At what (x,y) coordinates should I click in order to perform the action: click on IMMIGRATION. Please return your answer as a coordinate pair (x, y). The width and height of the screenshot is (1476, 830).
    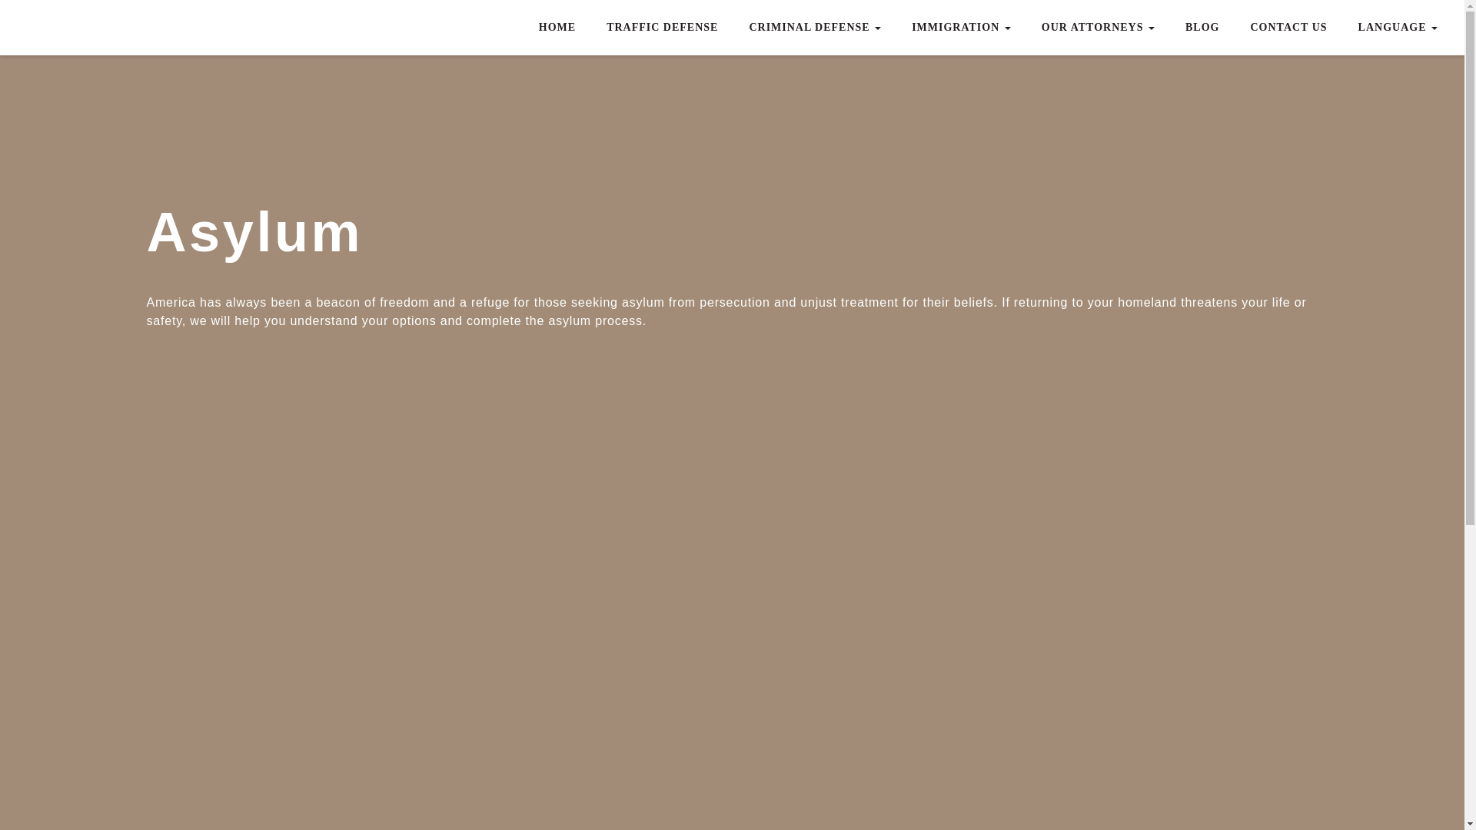
    Looking at the image, I should click on (961, 28).